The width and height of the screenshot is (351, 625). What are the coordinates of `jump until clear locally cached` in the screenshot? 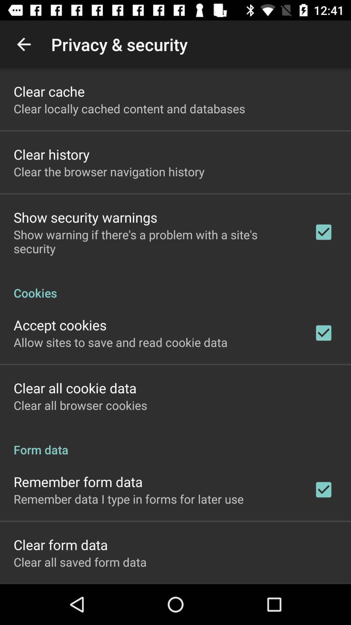 It's located at (129, 109).